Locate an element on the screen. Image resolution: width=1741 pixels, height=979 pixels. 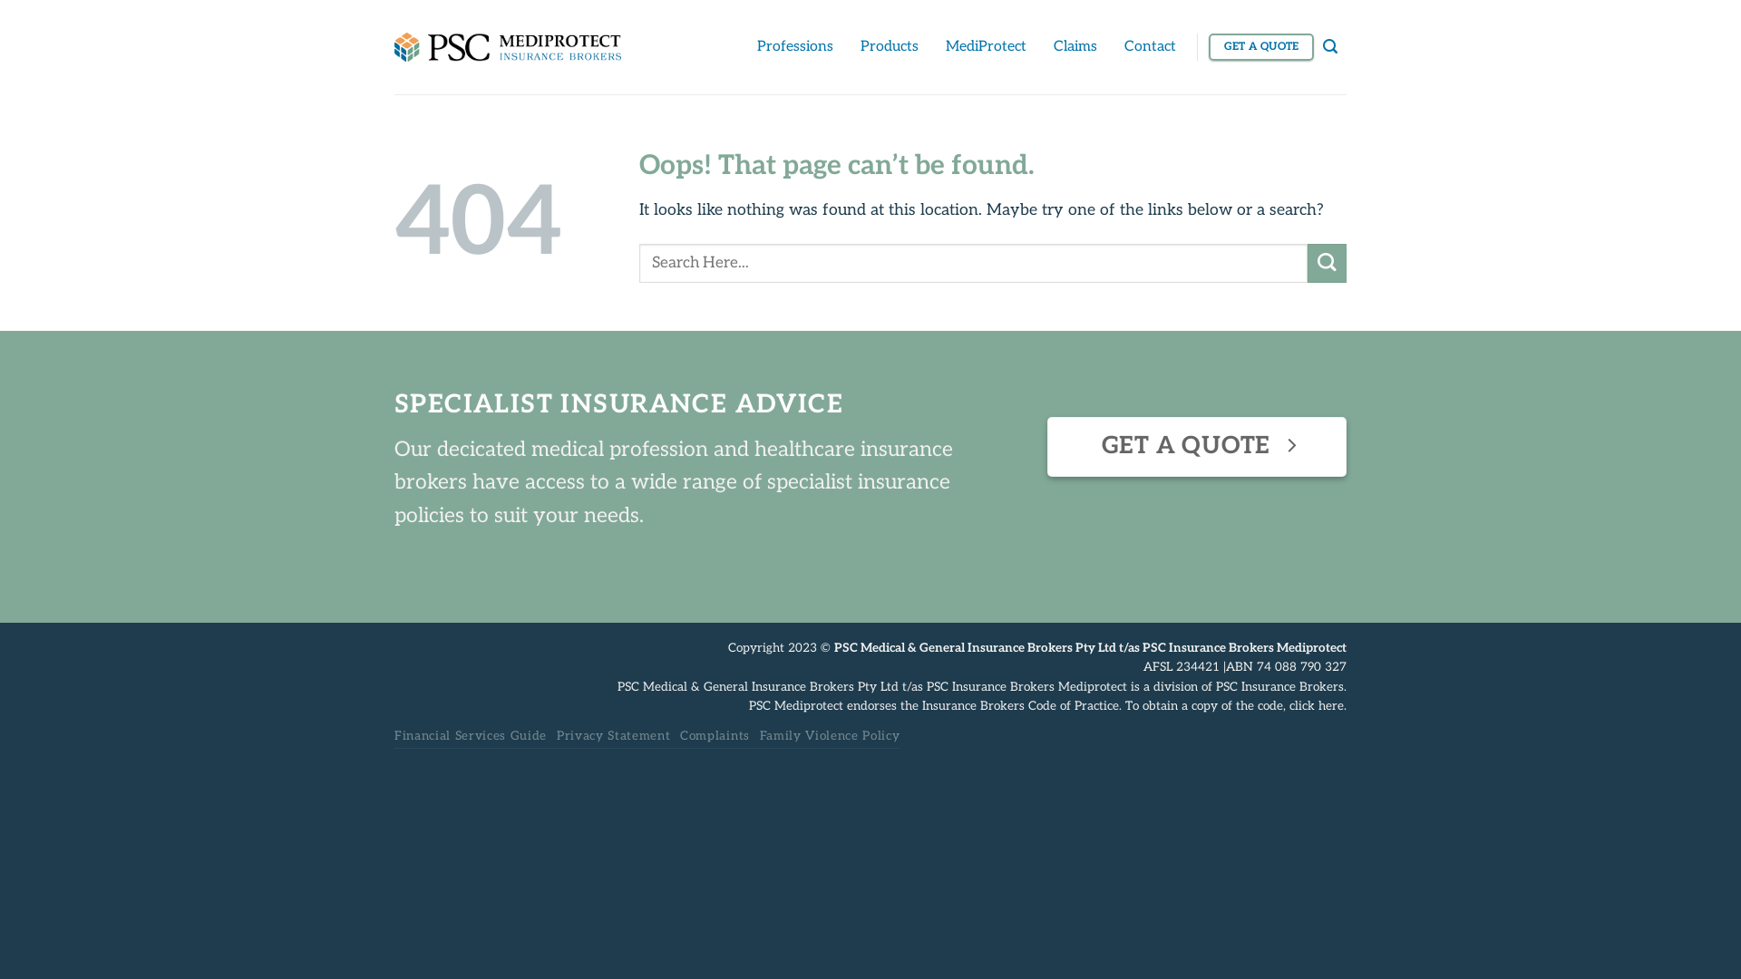
GET A QUOTE is located at coordinates (1197, 447).